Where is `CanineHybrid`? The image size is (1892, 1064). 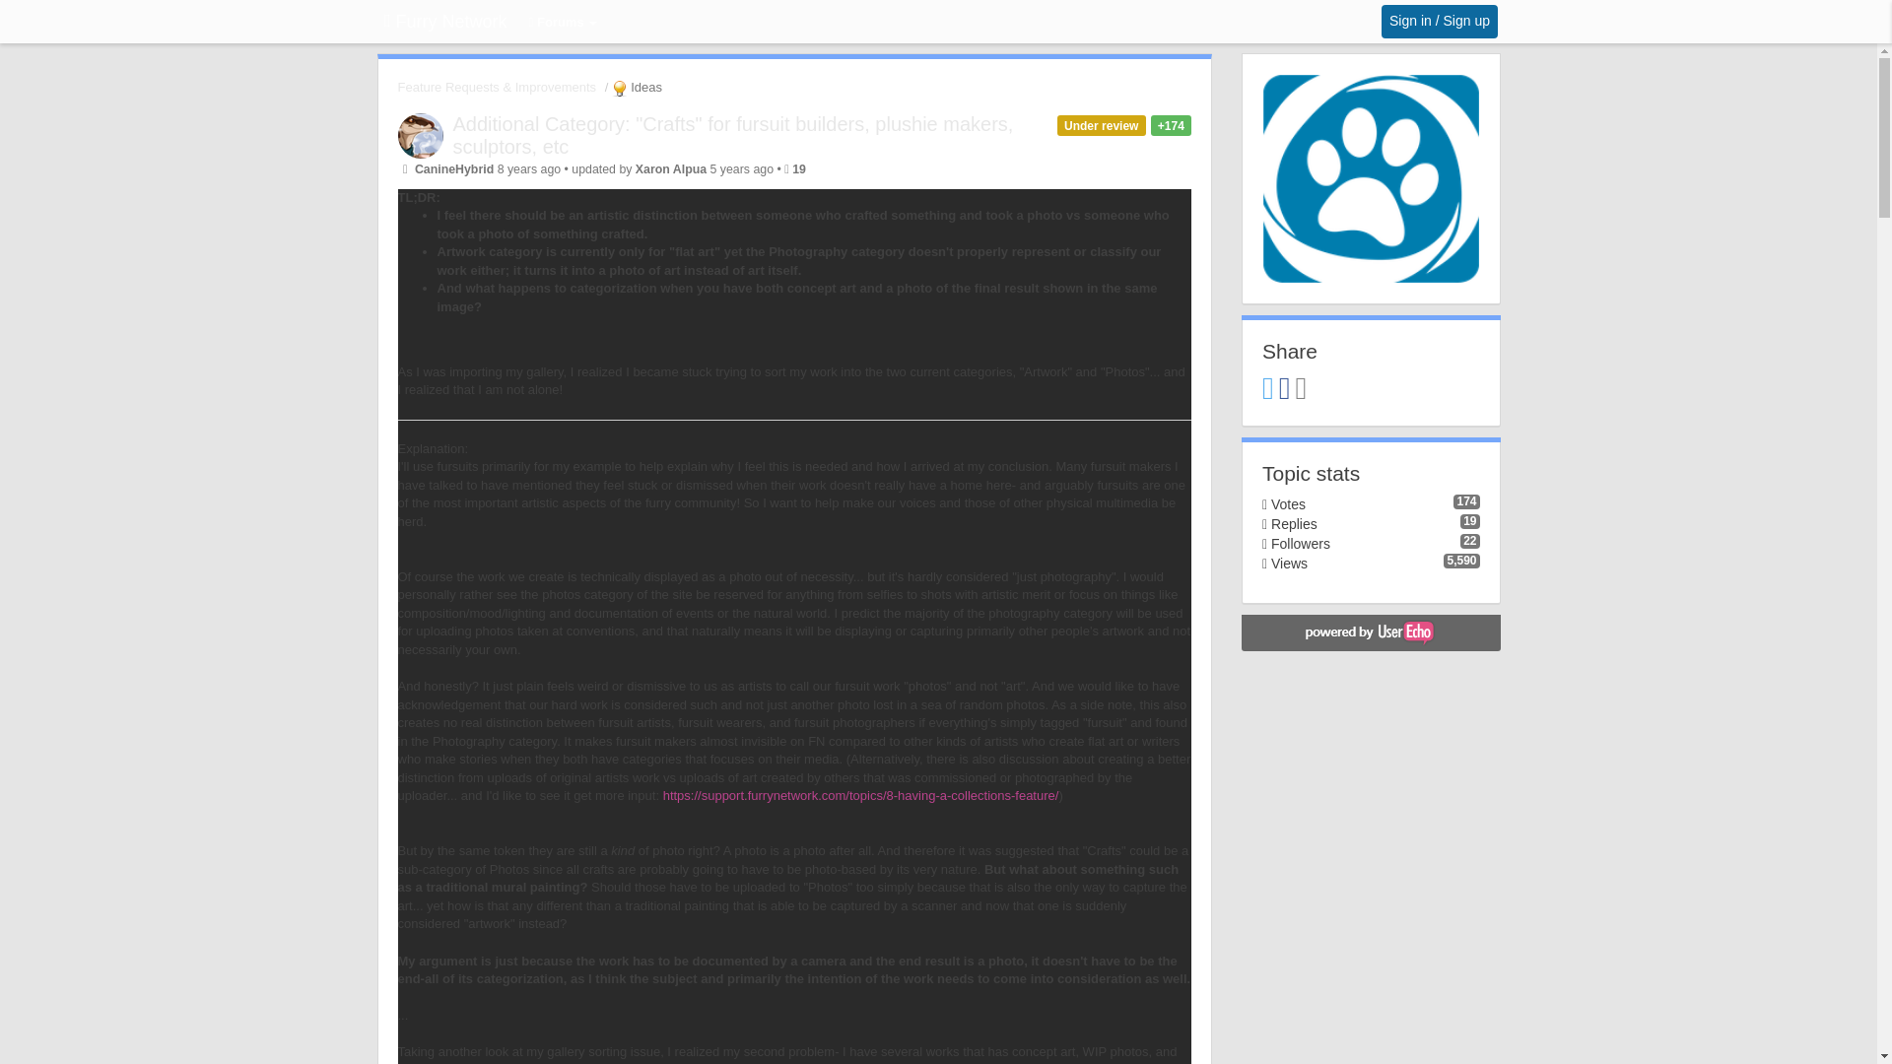
CanineHybrid is located at coordinates (453, 169).